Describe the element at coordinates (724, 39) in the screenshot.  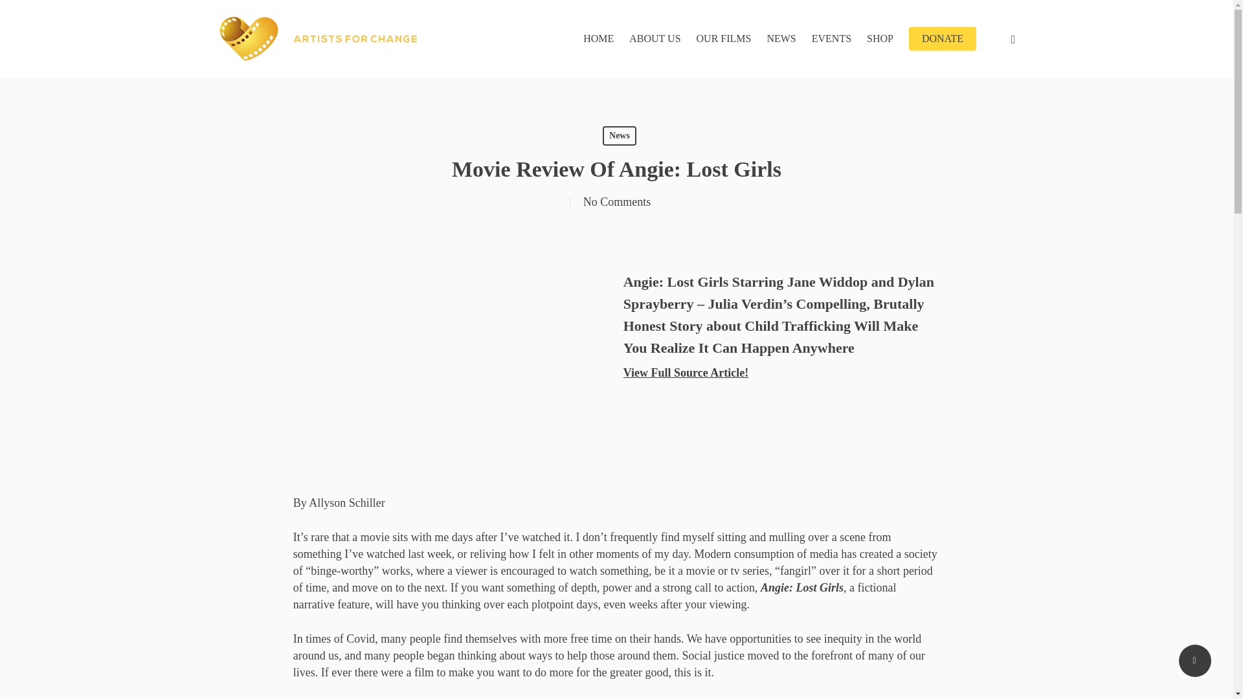
I see `OUR FILMS` at that location.